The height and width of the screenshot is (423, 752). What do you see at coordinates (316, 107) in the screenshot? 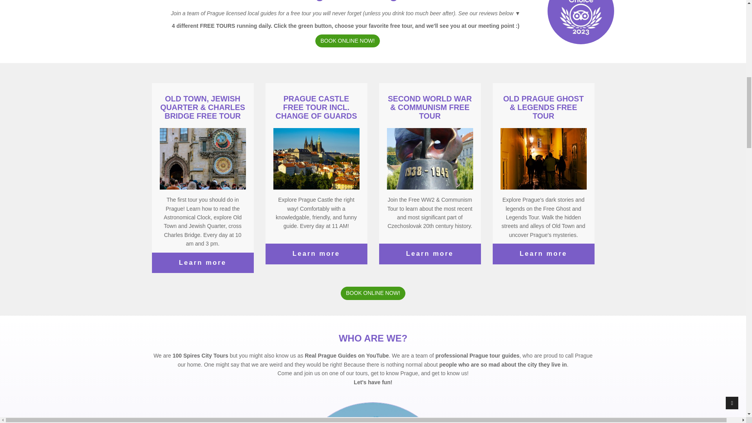
I see `PRAGUE CASTLE FREE TOUR INCL. CHANGE OF GUARDS` at bounding box center [316, 107].